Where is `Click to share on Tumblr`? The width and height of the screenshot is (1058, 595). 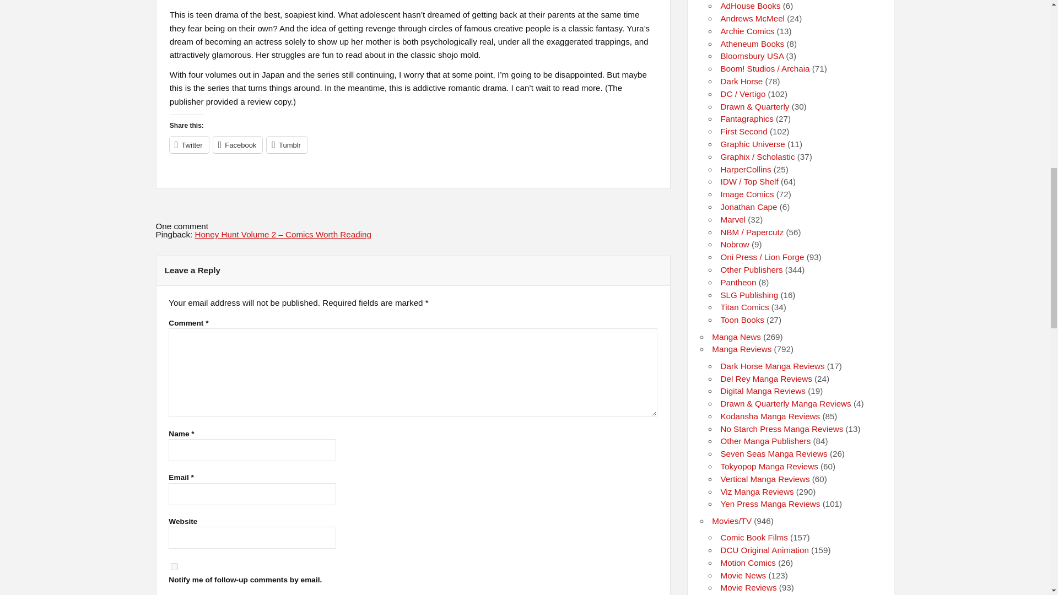
Click to share on Tumblr is located at coordinates (287, 144).